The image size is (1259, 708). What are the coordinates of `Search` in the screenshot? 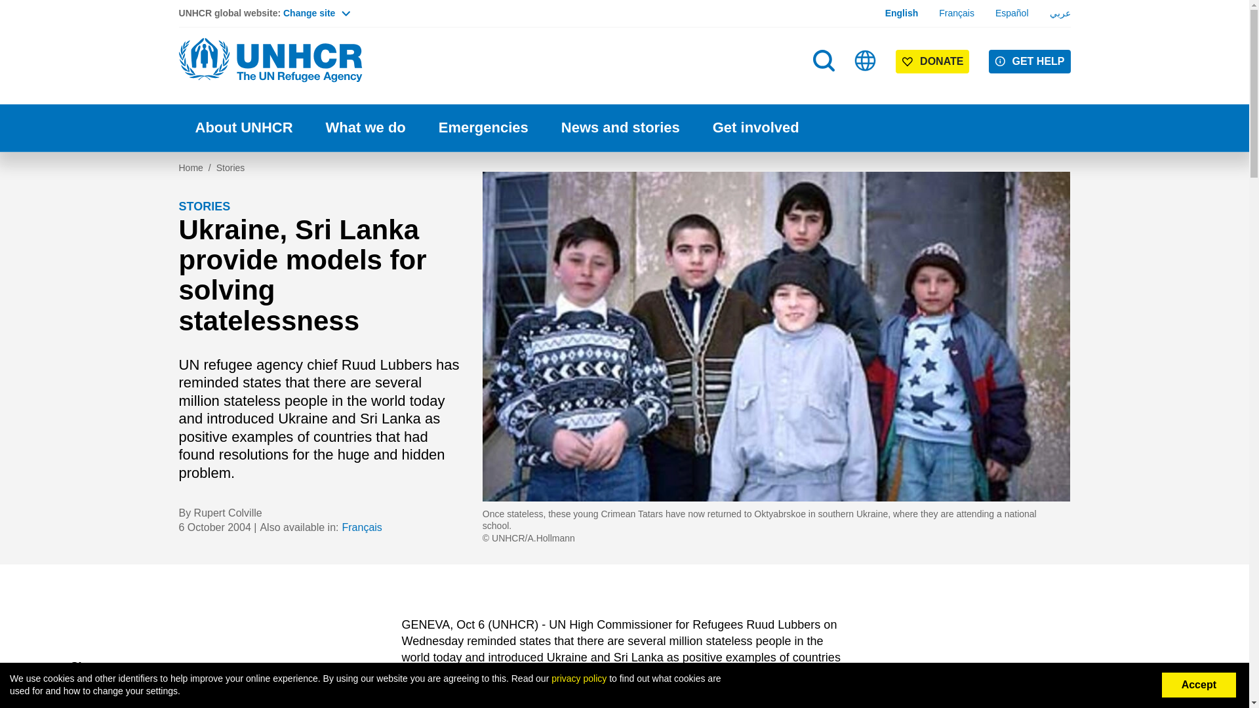 It's located at (824, 60).